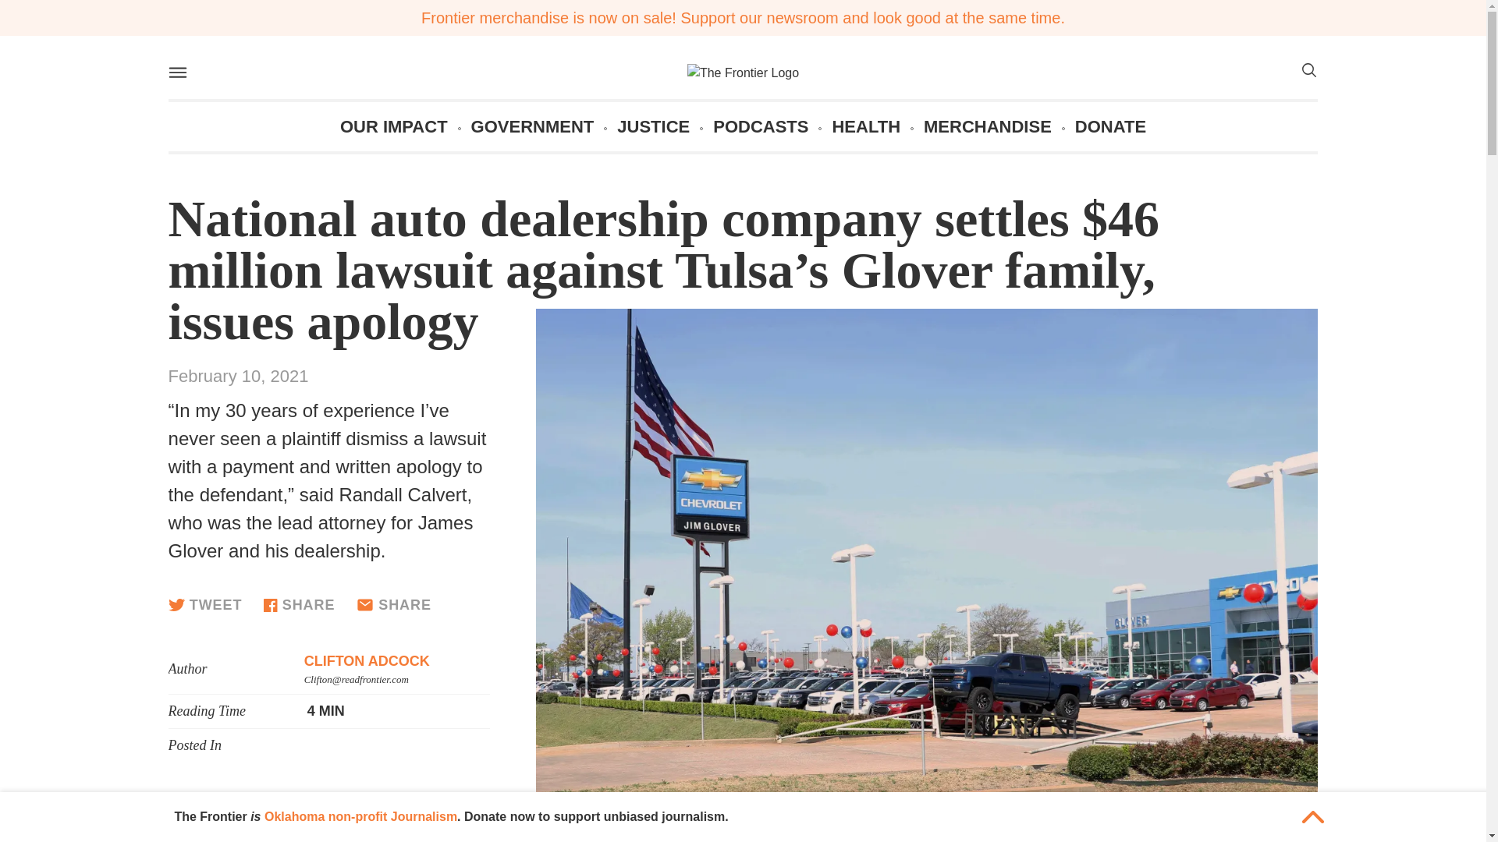  I want to click on DONATE, so click(1110, 126).